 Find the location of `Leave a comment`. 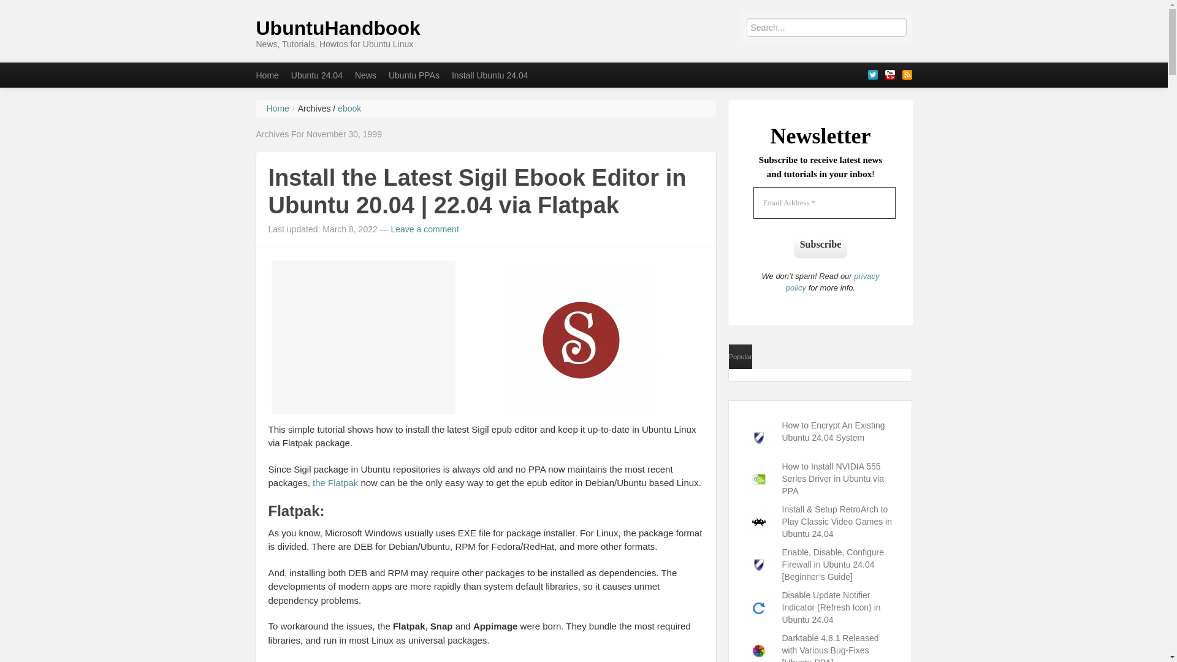

Leave a comment is located at coordinates (424, 229).